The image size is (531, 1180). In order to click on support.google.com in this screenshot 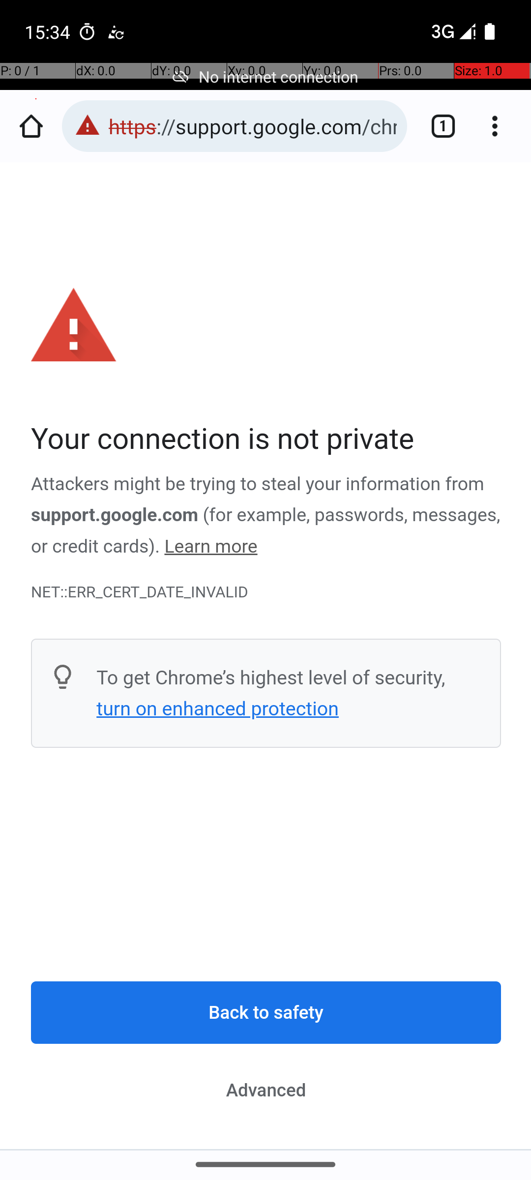, I will do `click(115, 515)`.